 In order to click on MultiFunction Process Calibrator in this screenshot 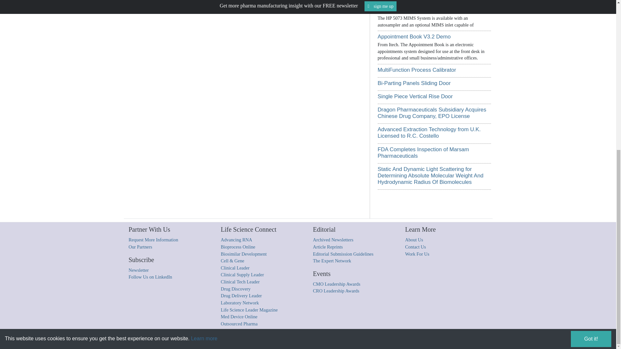, I will do `click(417, 70)`.